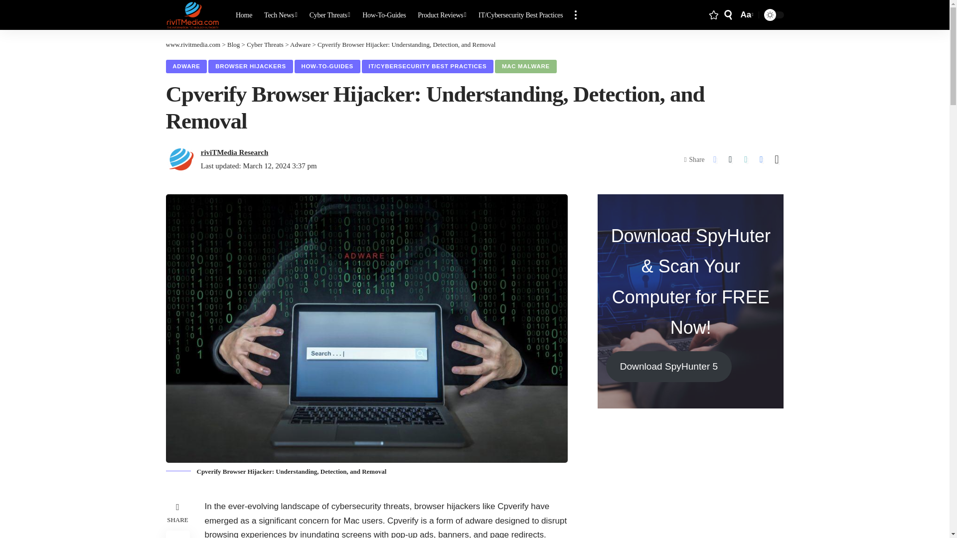 The height and width of the screenshot is (538, 957). What do you see at coordinates (384, 15) in the screenshot?
I see `How-To-Guides` at bounding box center [384, 15].